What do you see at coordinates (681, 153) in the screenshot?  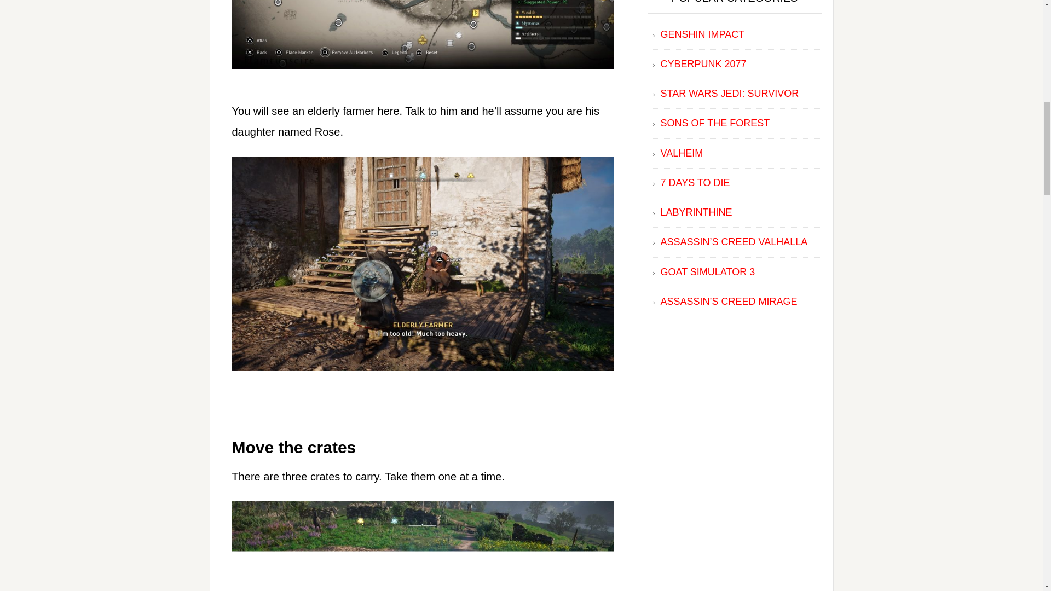 I see `VALHEIM` at bounding box center [681, 153].